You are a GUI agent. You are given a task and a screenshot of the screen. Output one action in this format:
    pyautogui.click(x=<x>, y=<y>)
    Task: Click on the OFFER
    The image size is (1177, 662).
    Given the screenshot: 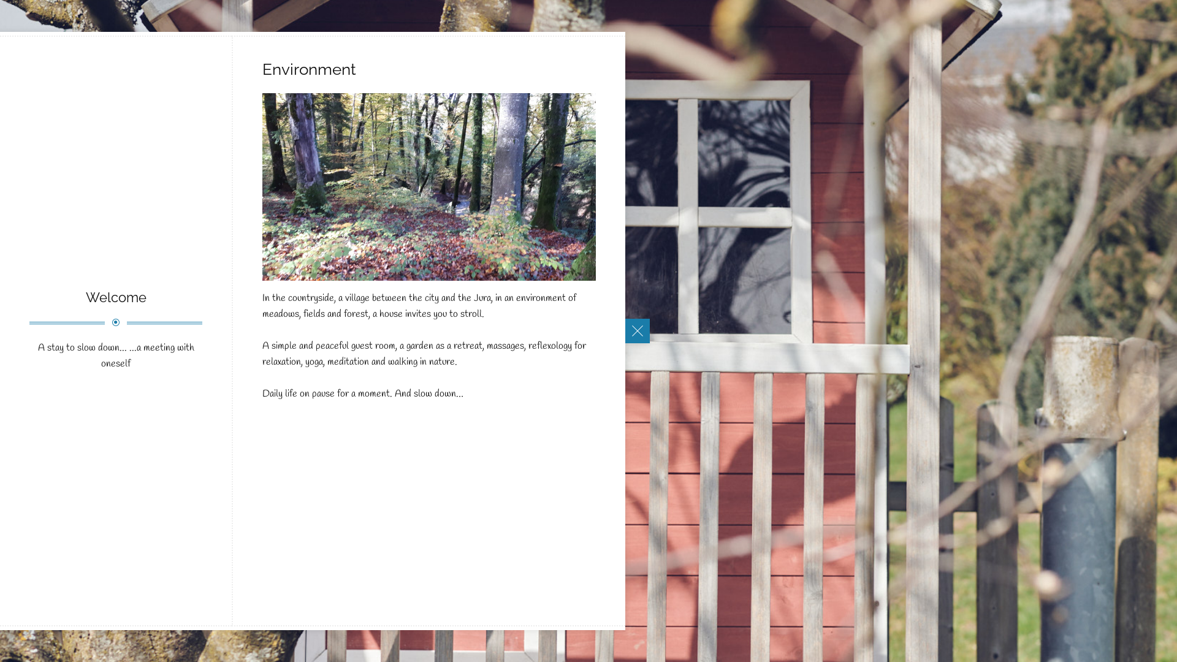 What is the action you would take?
    pyautogui.click(x=349, y=322)
    